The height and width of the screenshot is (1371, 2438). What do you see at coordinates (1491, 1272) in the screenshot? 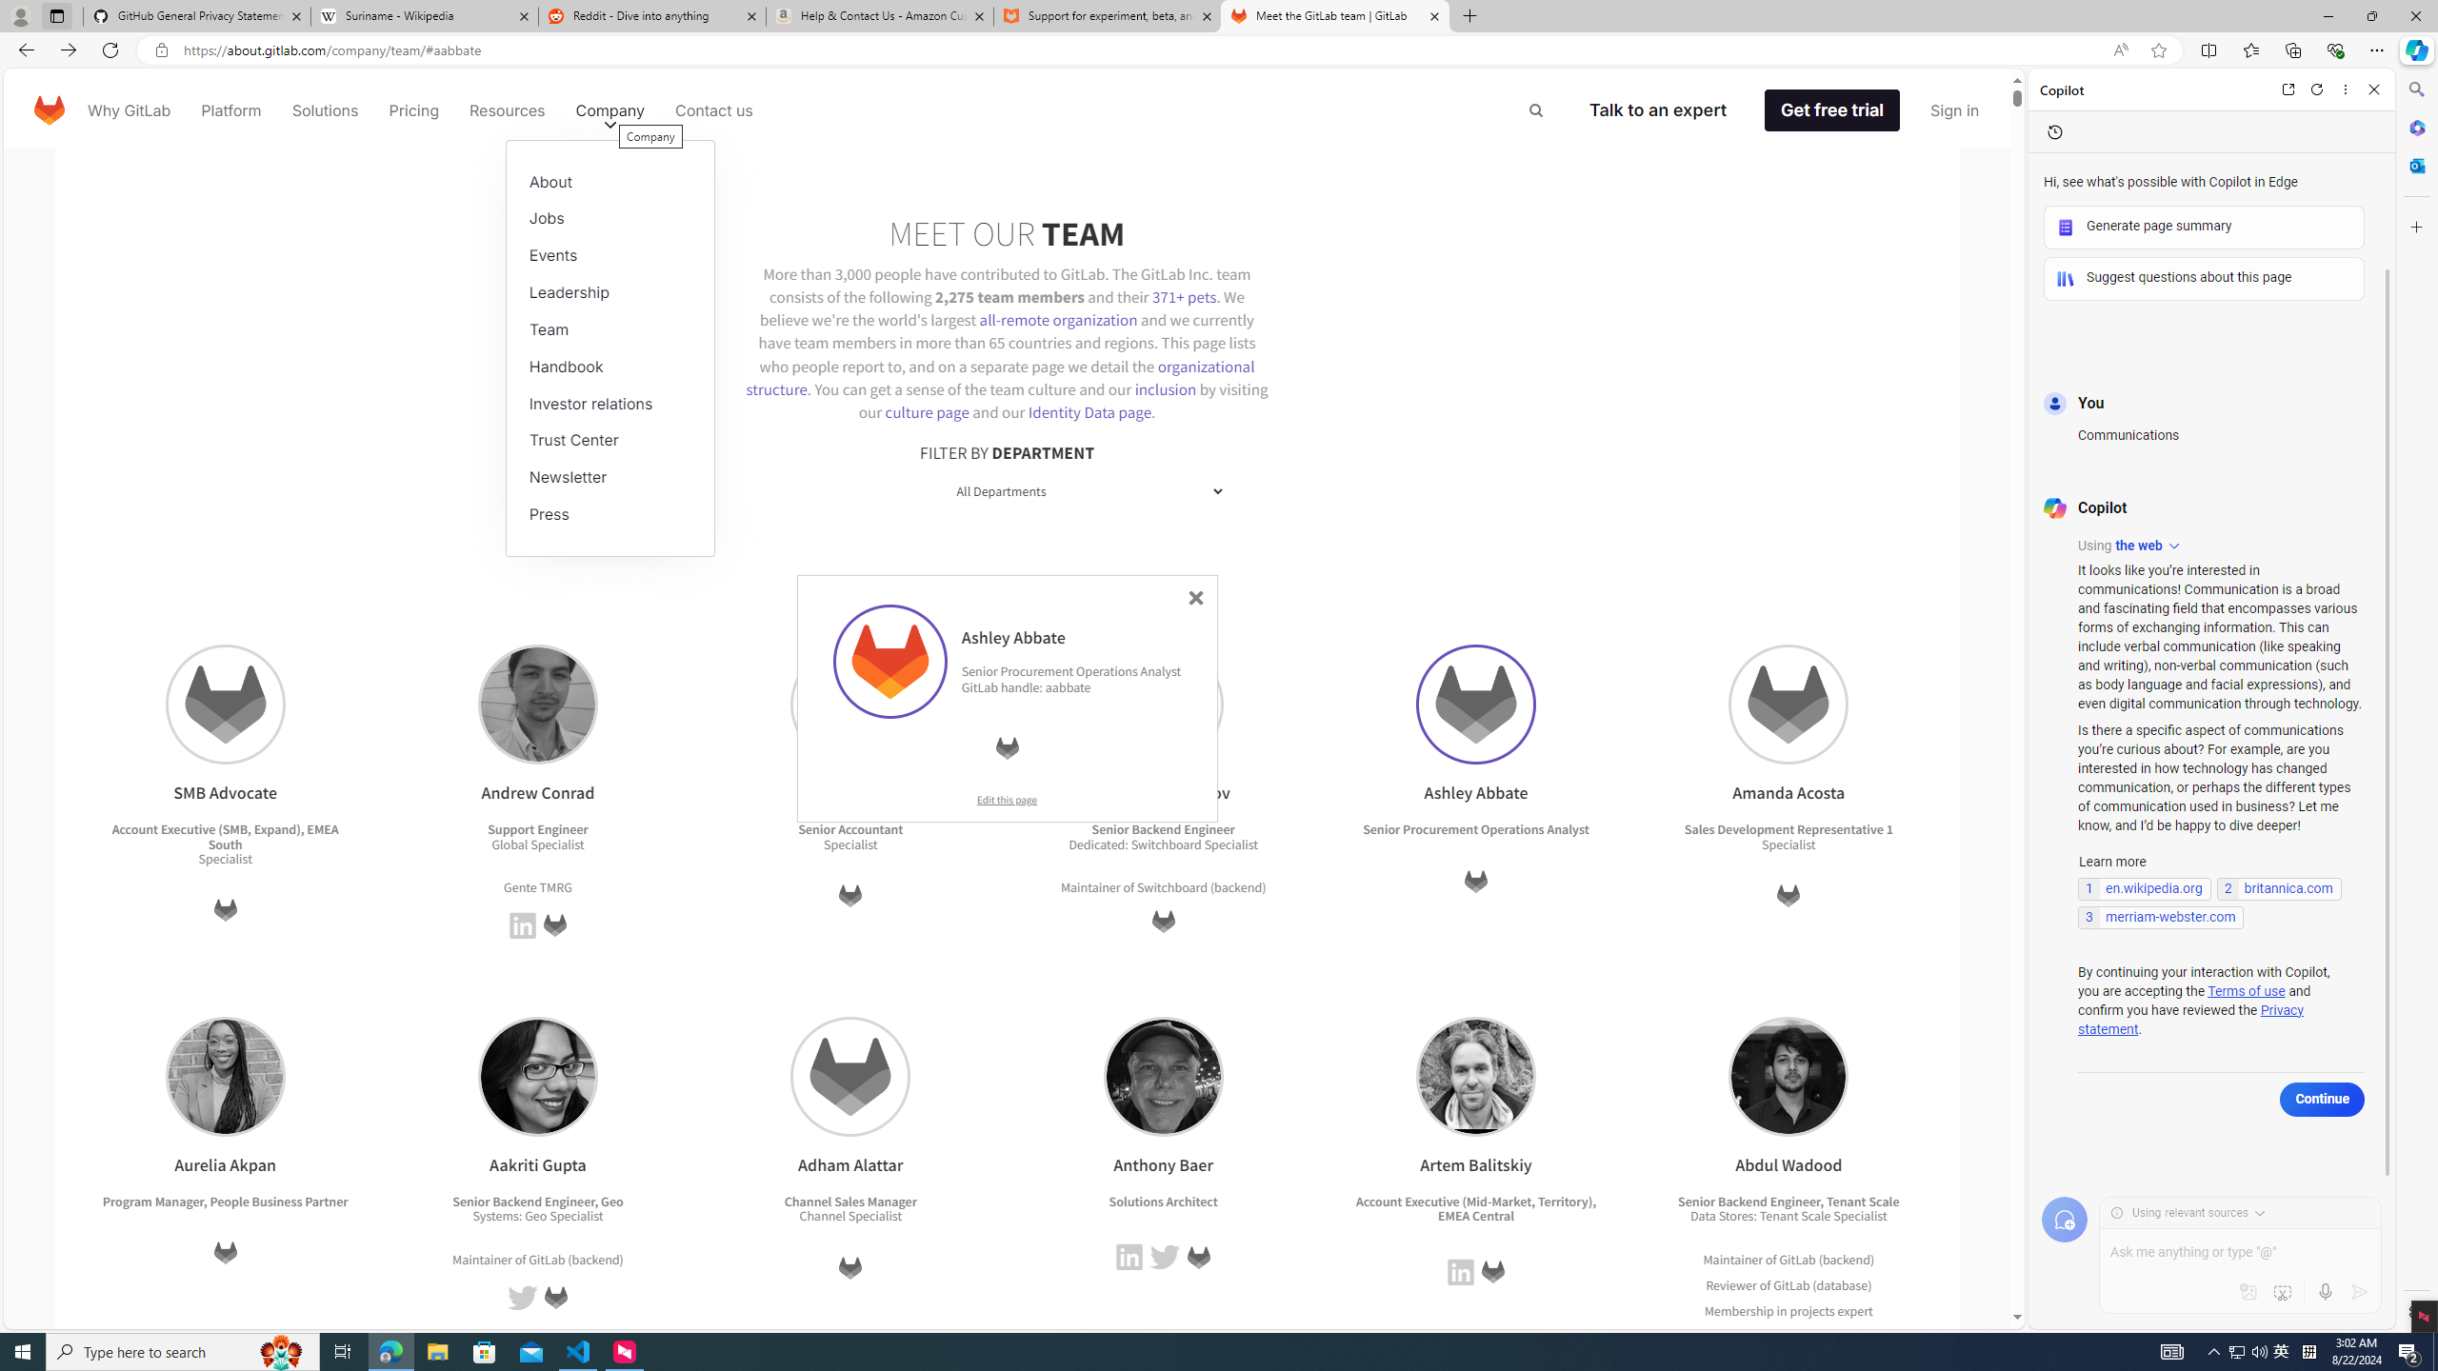
I see `GitLab` at bounding box center [1491, 1272].